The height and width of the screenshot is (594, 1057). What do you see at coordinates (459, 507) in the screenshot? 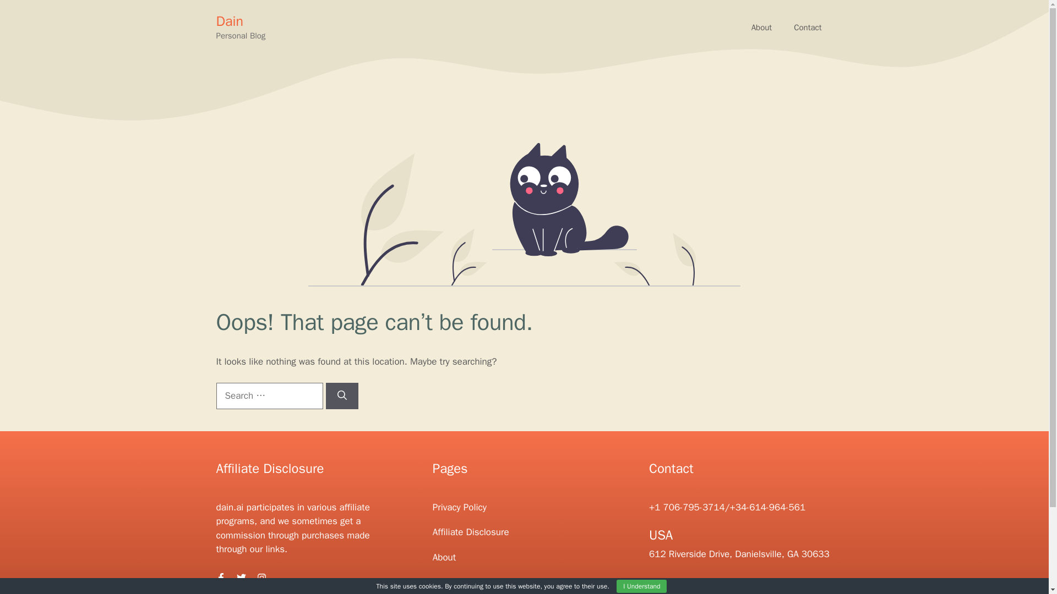
I see `Privacy Policy` at bounding box center [459, 507].